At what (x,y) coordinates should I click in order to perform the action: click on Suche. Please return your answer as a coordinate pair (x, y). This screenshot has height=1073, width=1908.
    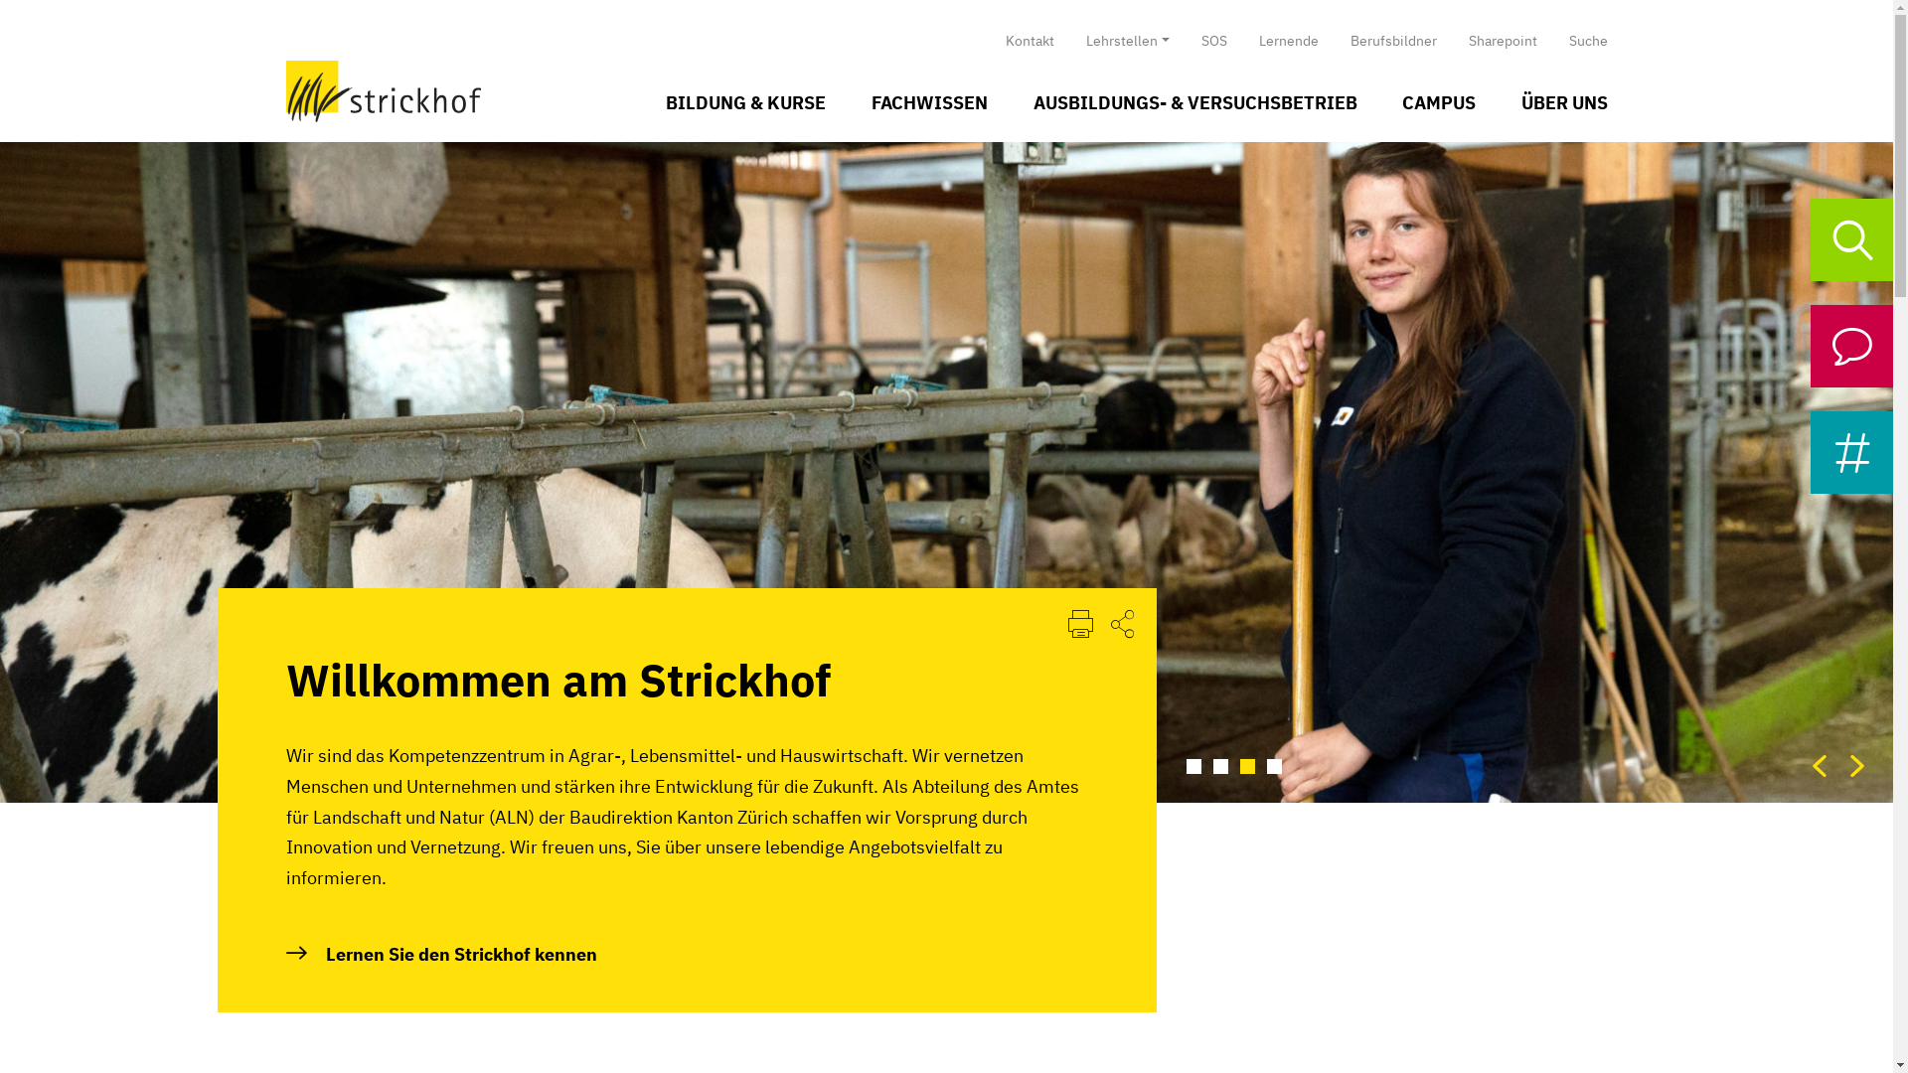
    Looking at the image, I should click on (1580, 40).